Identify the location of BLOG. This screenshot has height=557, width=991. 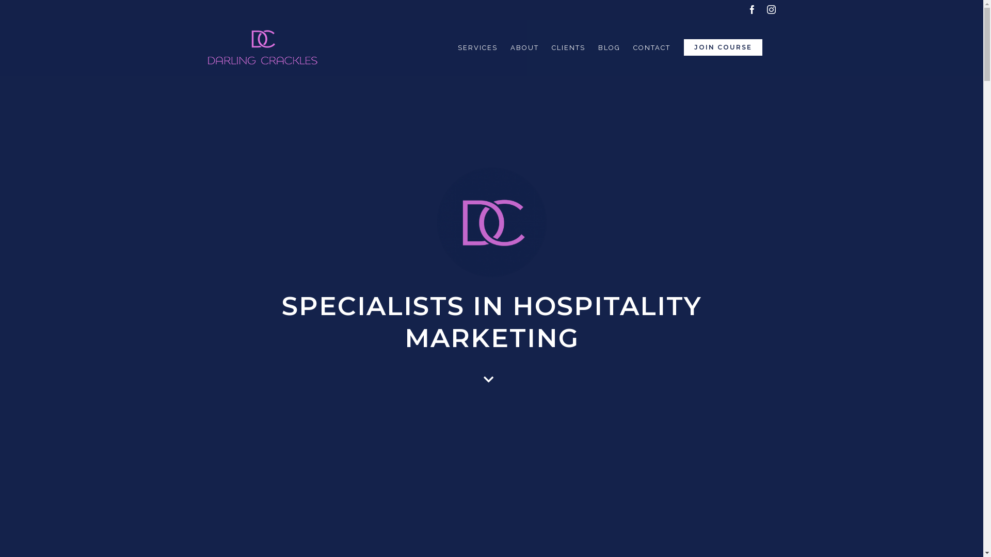
(609, 47).